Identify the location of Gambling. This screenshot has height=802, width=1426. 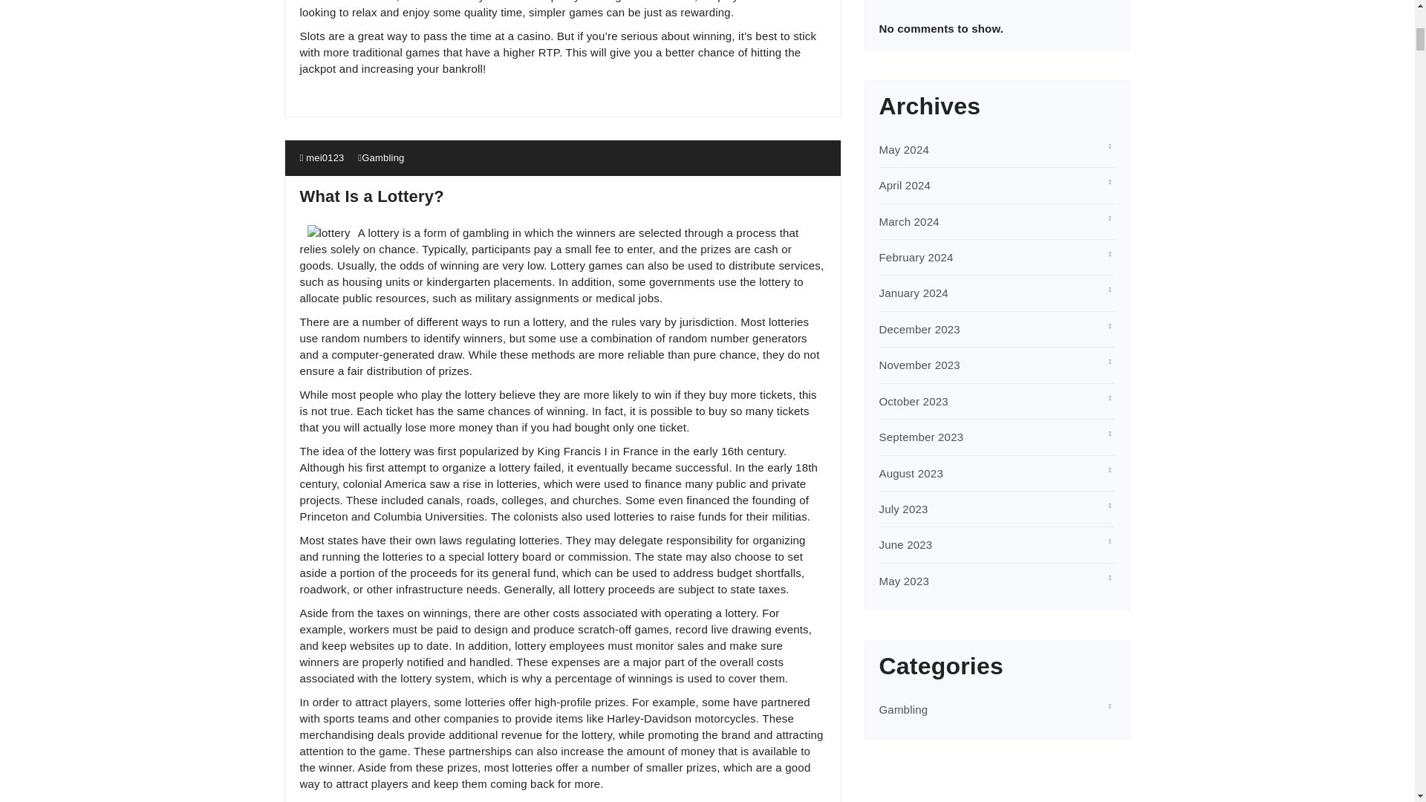
(382, 157).